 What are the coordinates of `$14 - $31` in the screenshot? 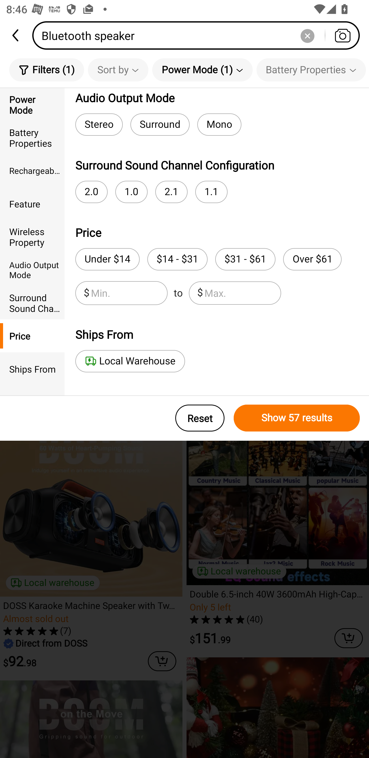 It's located at (177, 259).